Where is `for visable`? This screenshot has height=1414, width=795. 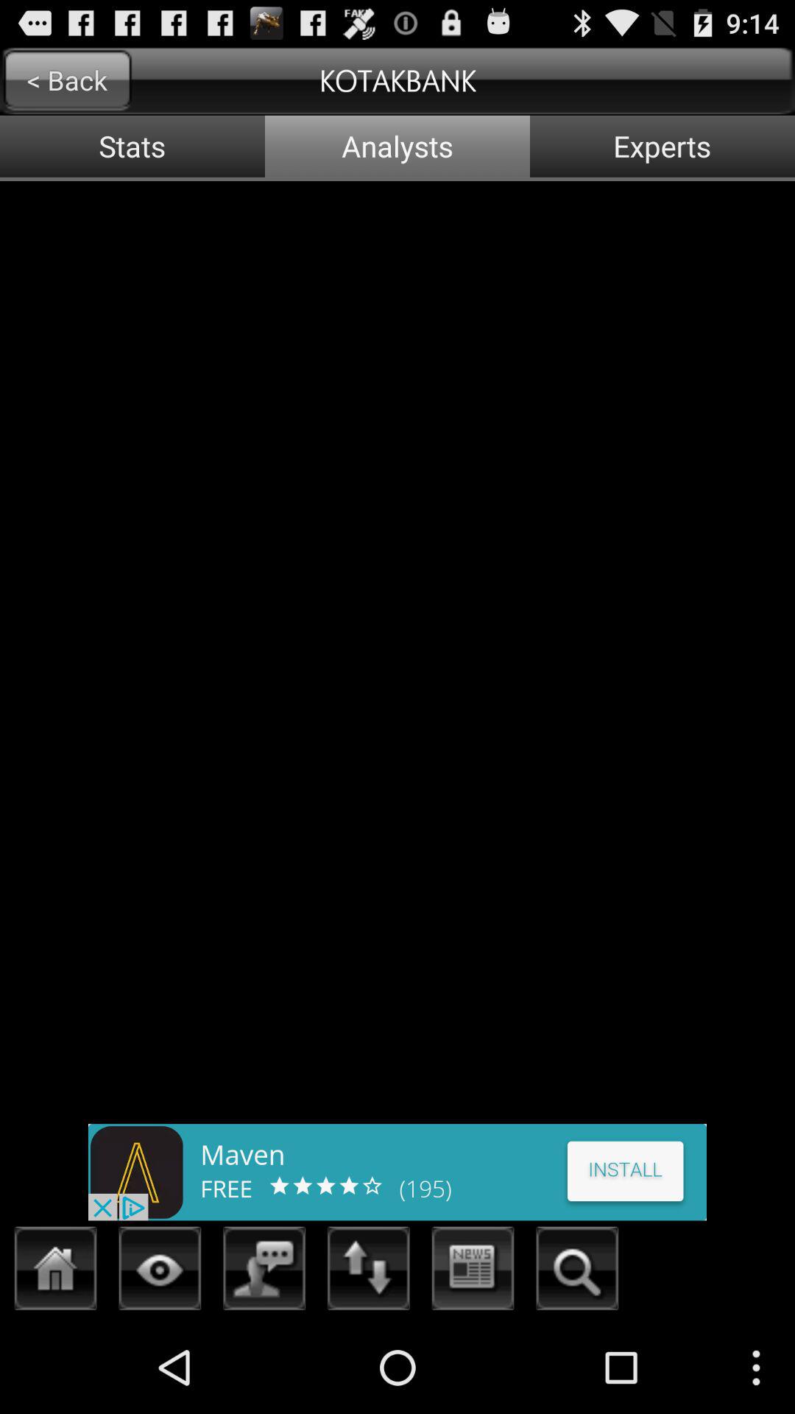 for visable is located at coordinates (160, 1273).